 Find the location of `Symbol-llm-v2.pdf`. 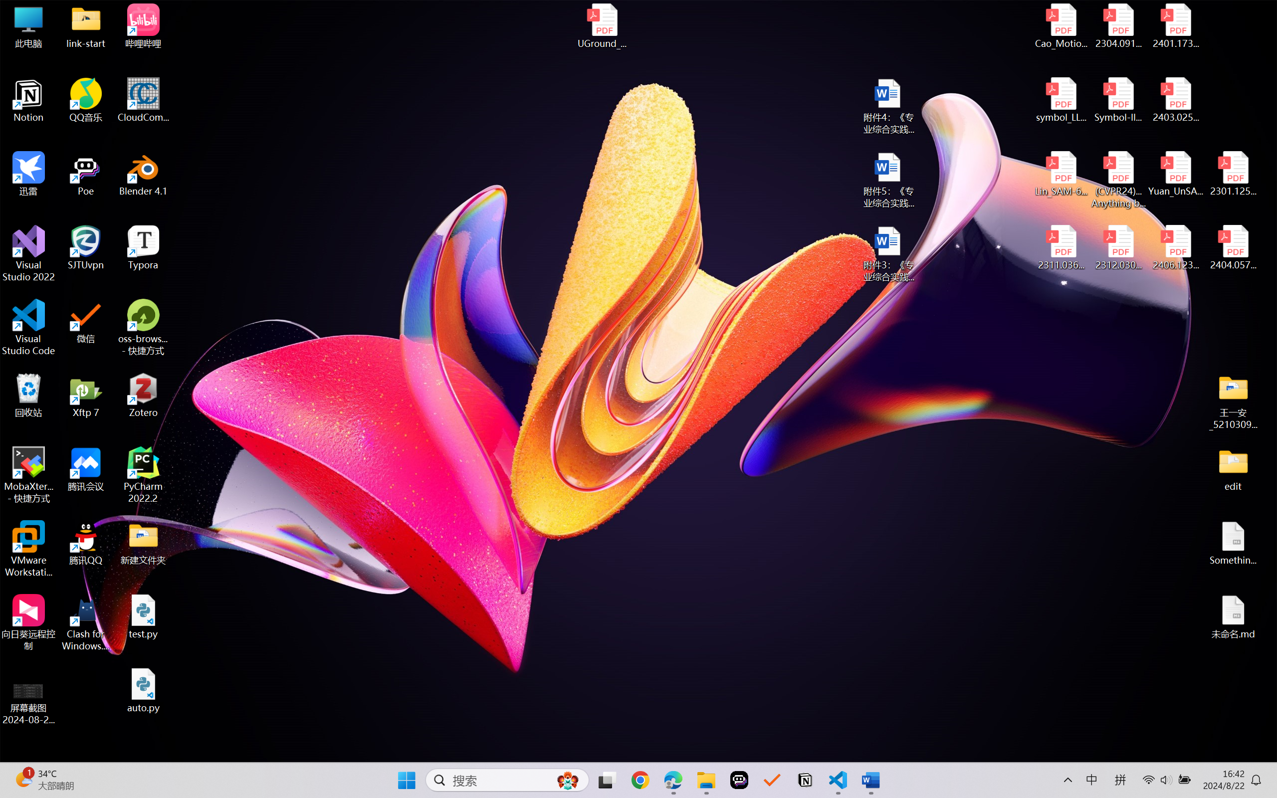

Symbol-llm-v2.pdf is located at coordinates (1118, 100).